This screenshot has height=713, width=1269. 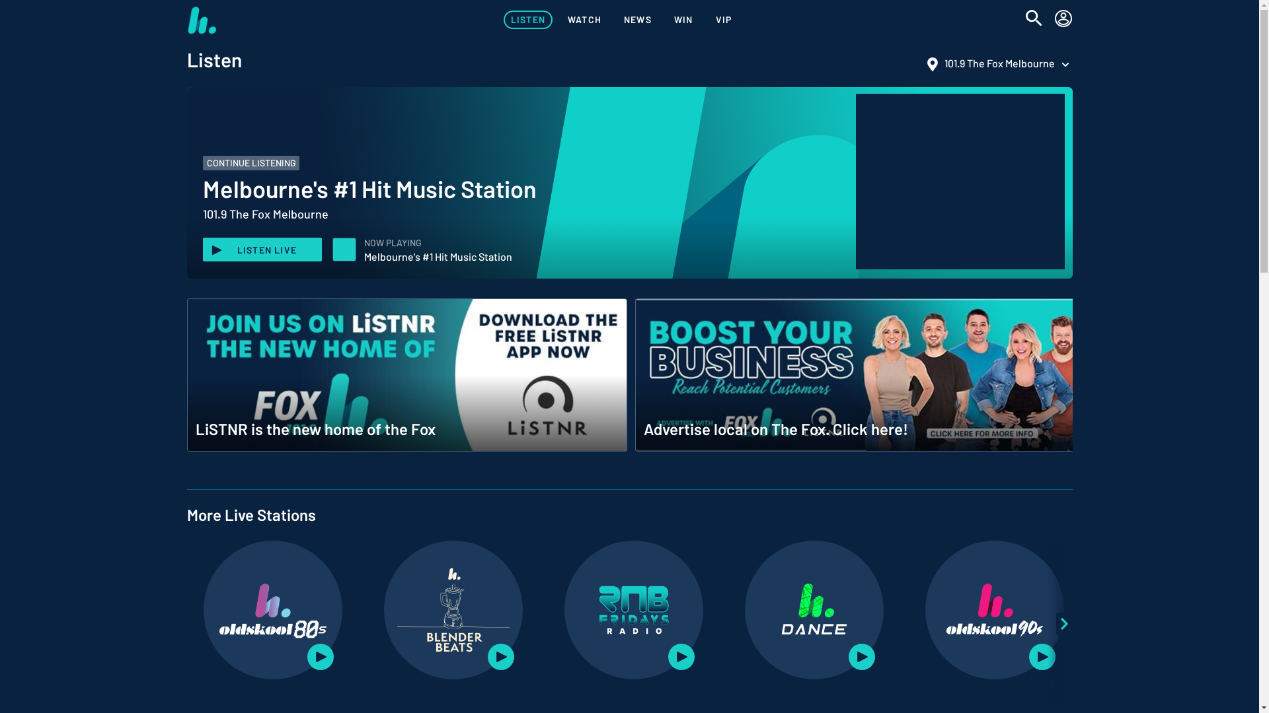 I want to click on OldSkool80s, so click(x=273, y=610).